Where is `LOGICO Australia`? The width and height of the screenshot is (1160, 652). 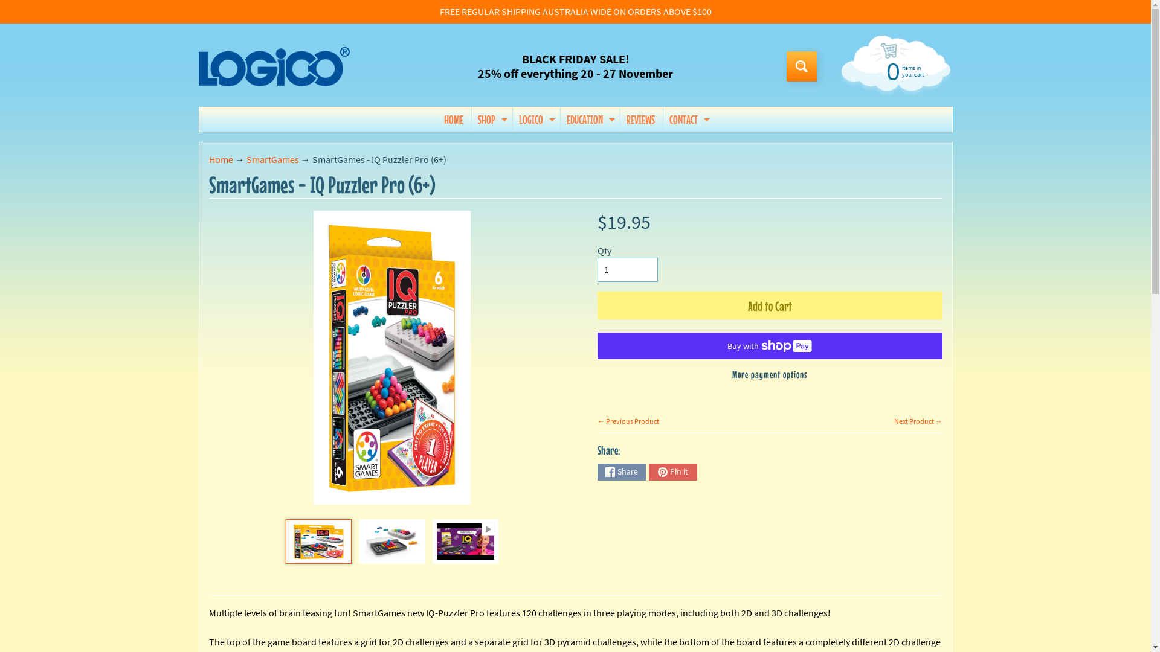 LOGICO Australia is located at coordinates (274, 66).